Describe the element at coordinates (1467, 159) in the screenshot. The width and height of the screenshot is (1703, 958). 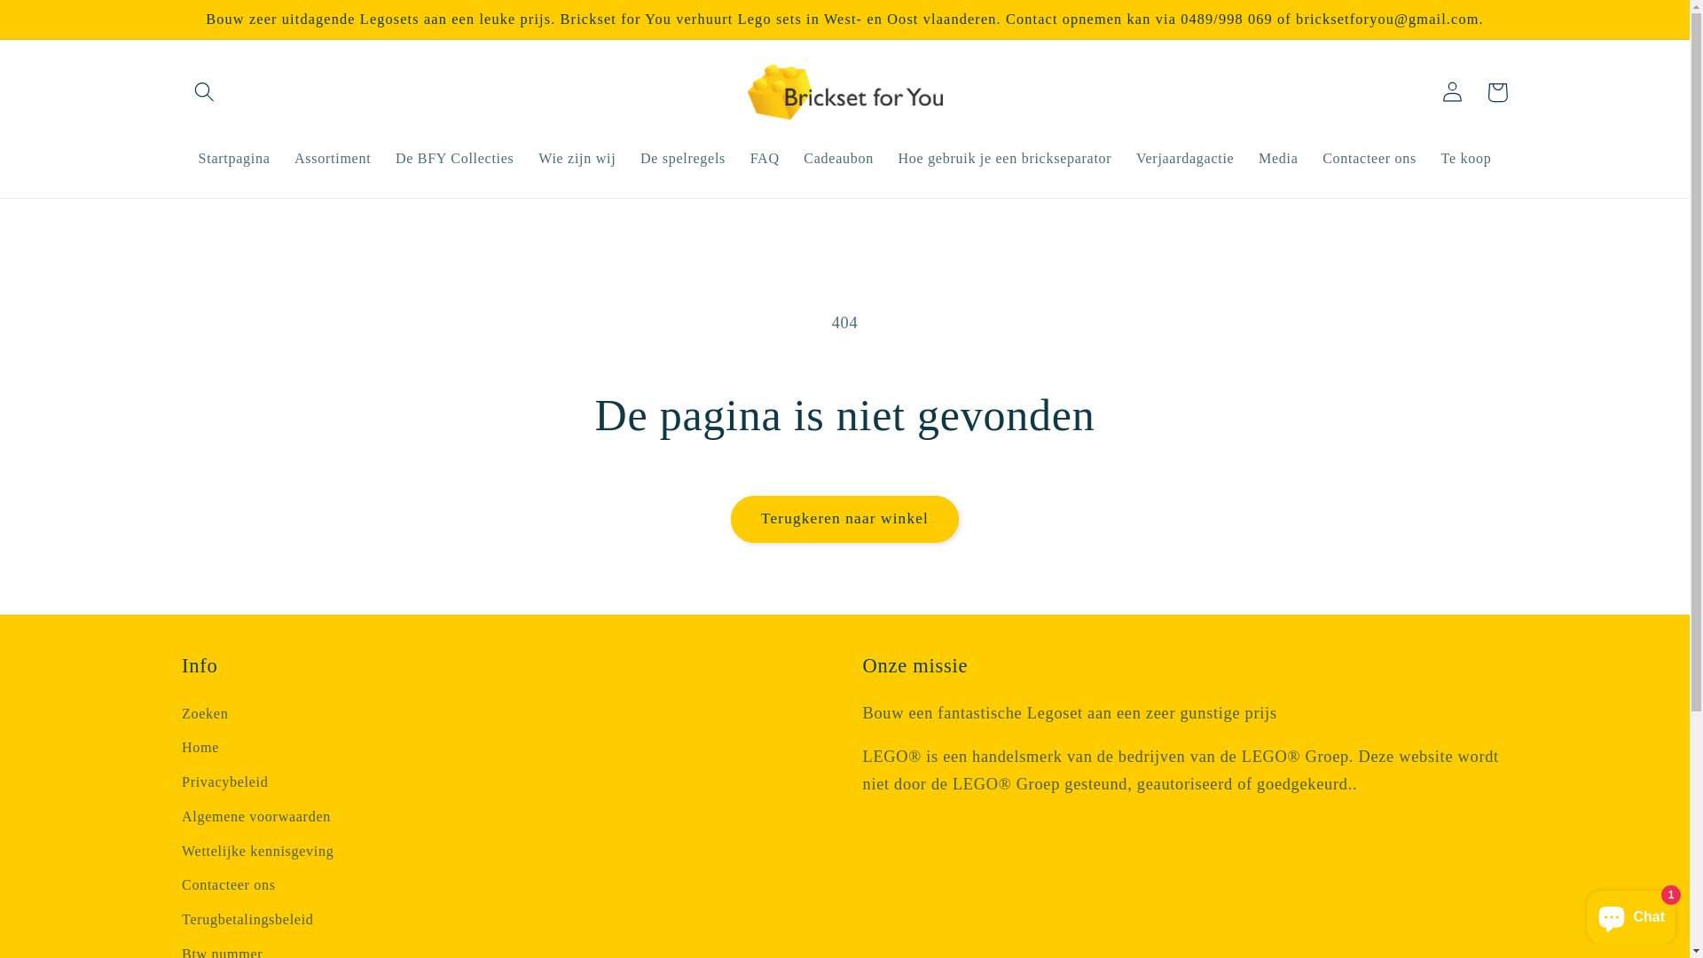
I see `Te koop` at that location.